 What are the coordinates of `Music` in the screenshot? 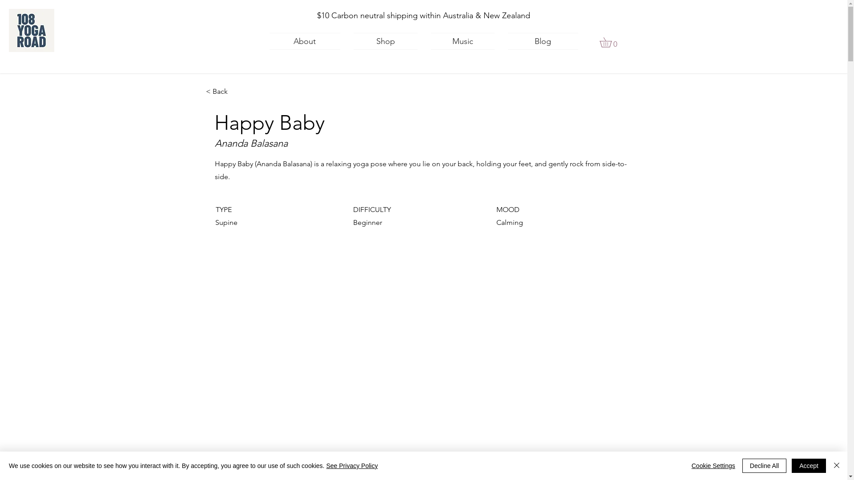 It's located at (463, 41).